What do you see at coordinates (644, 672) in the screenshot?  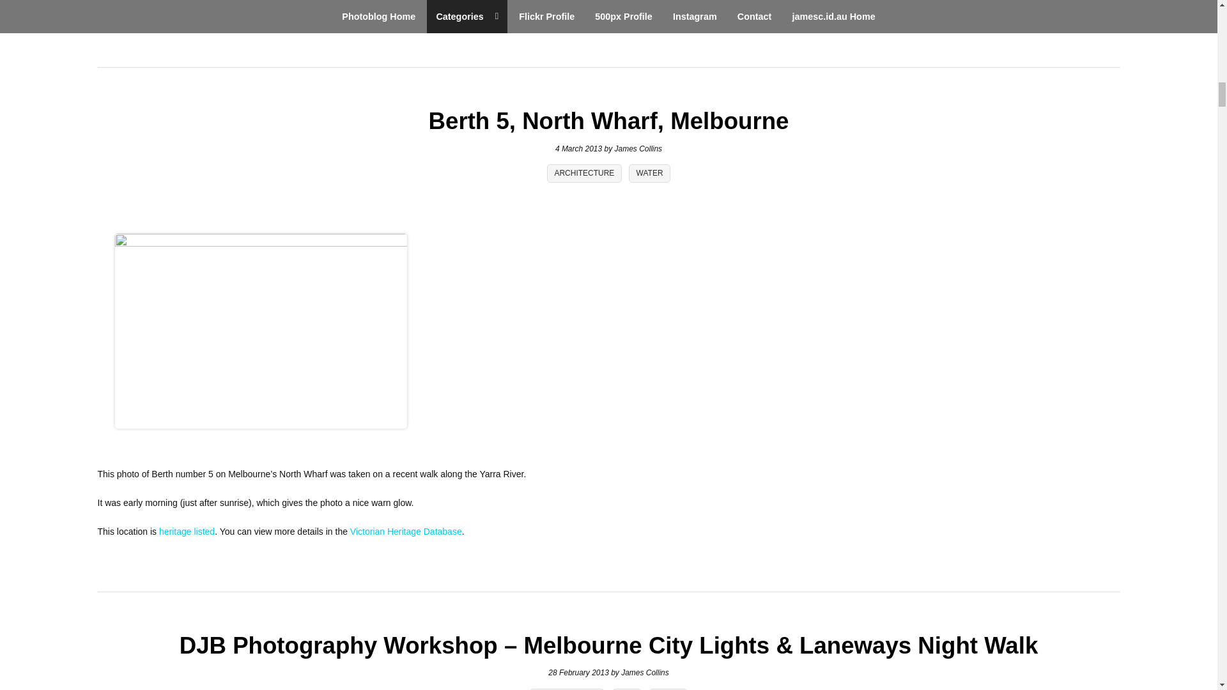 I see `Posts by James Collins` at bounding box center [644, 672].